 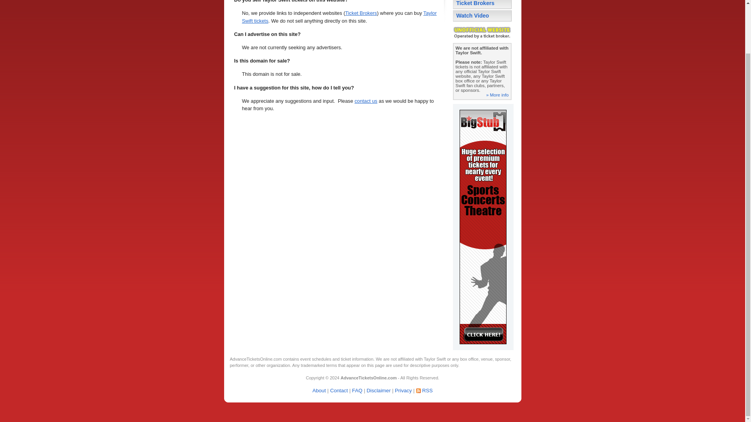 What do you see at coordinates (357, 390) in the screenshot?
I see `FAQ` at bounding box center [357, 390].